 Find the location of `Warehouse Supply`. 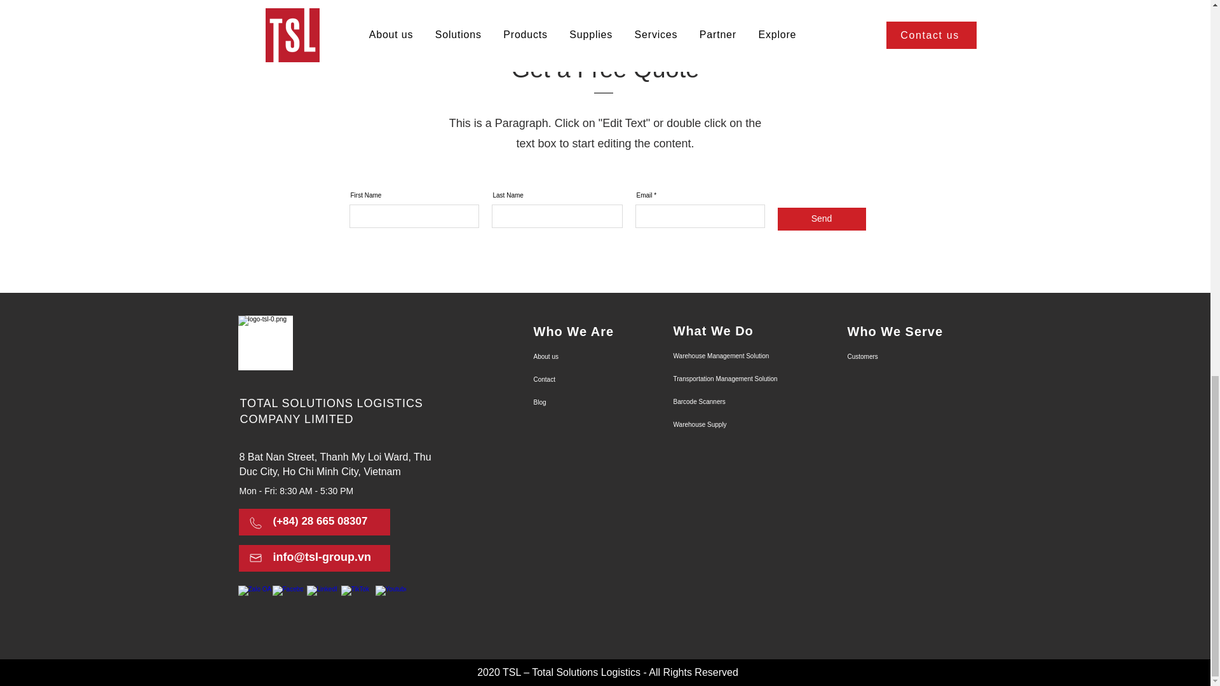

Warehouse Supply is located at coordinates (718, 424).